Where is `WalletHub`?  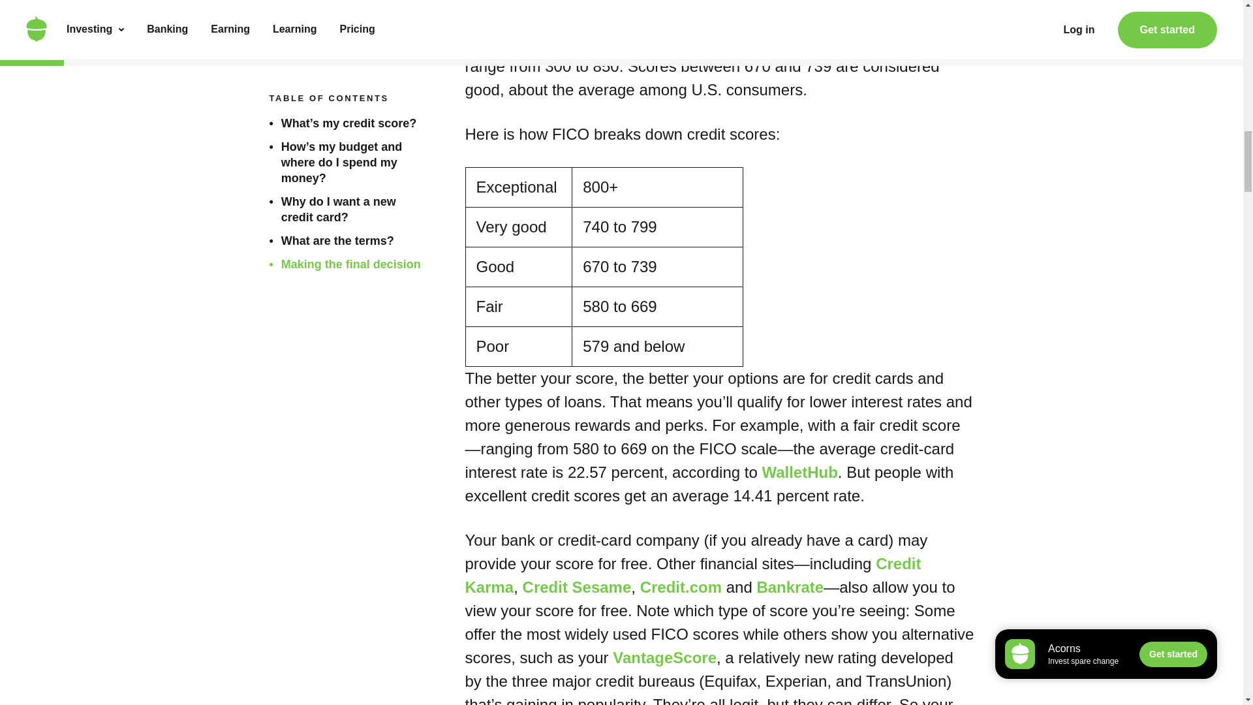
WalletHub is located at coordinates (799, 471).